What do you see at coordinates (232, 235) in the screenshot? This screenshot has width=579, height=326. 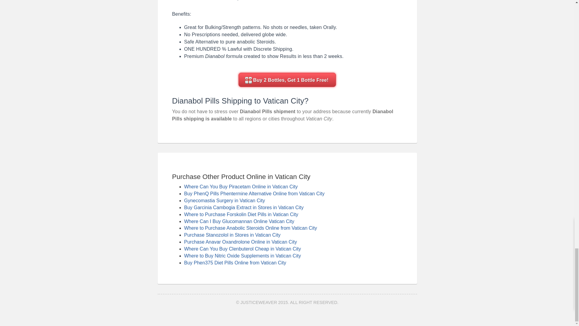 I see `Purchase Stanozolol in Stores in Vatican City` at bounding box center [232, 235].